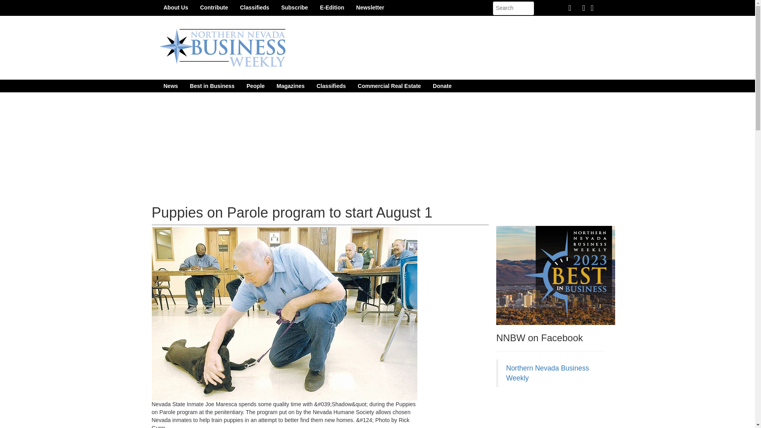  I want to click on About Us, so click(176, 7).